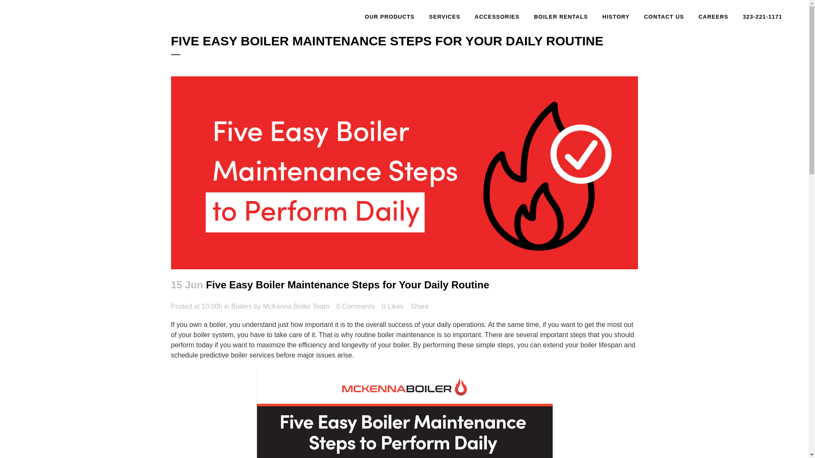  Describe the element at coordinates (560, 17) in the screenshot. I see `BOILER RENTALS` at that location.